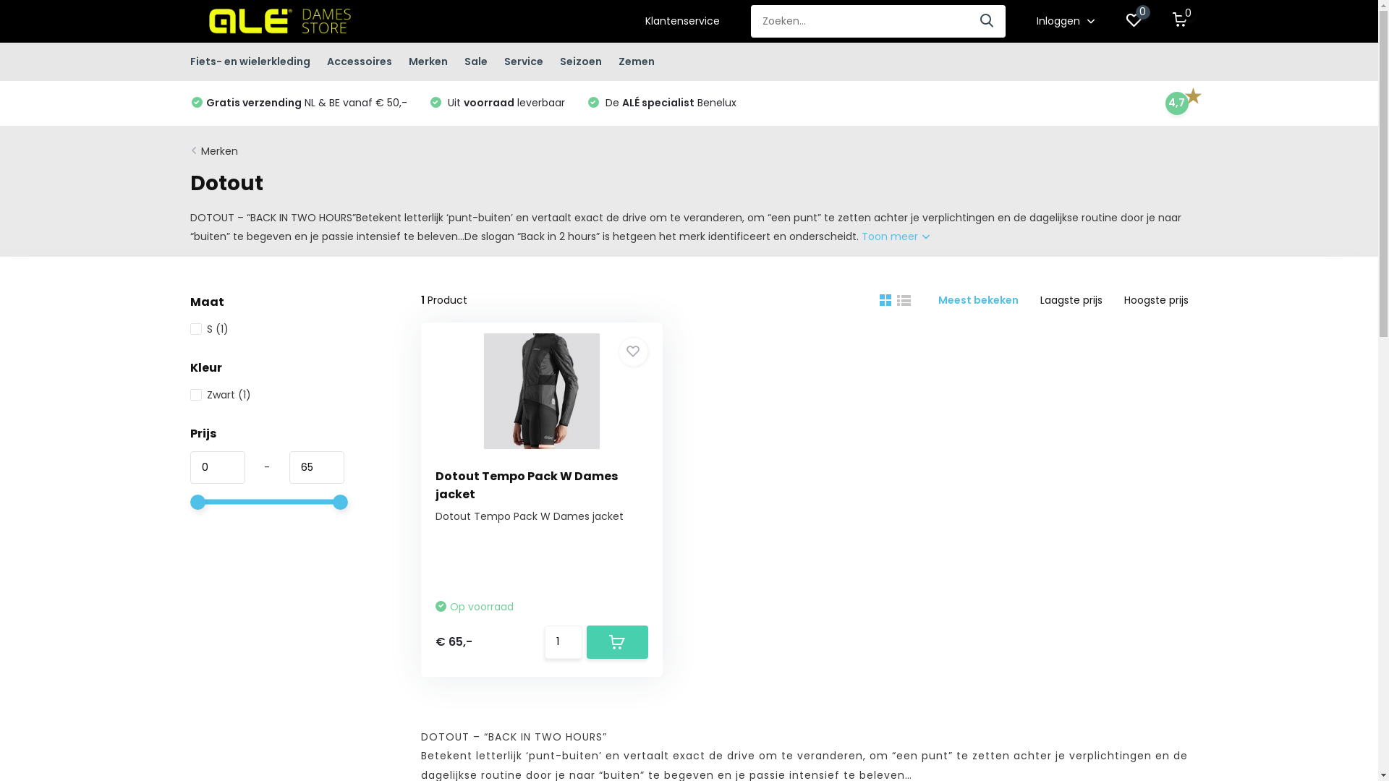 The height and width of the screenshot is (781, 1389). I want to click on Seizoen, so click(581, 62).